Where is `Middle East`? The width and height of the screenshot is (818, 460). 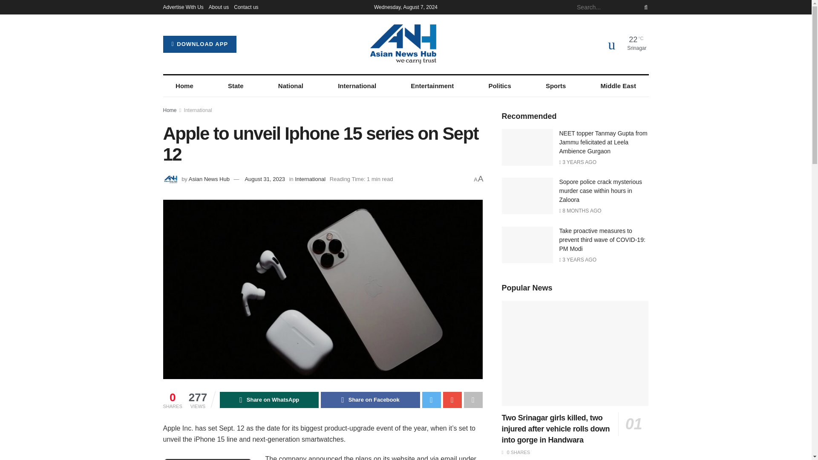
Middle East is located at coordinates (618, 86).